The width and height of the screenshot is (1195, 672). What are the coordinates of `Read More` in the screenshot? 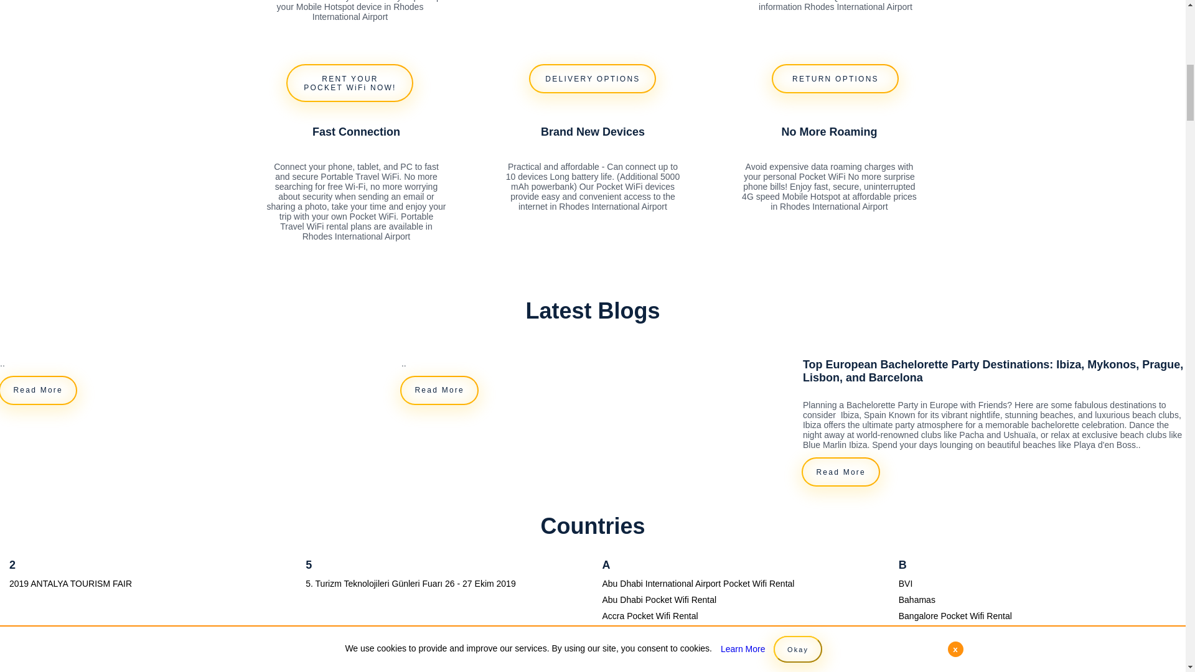 It's located at (38, 390).